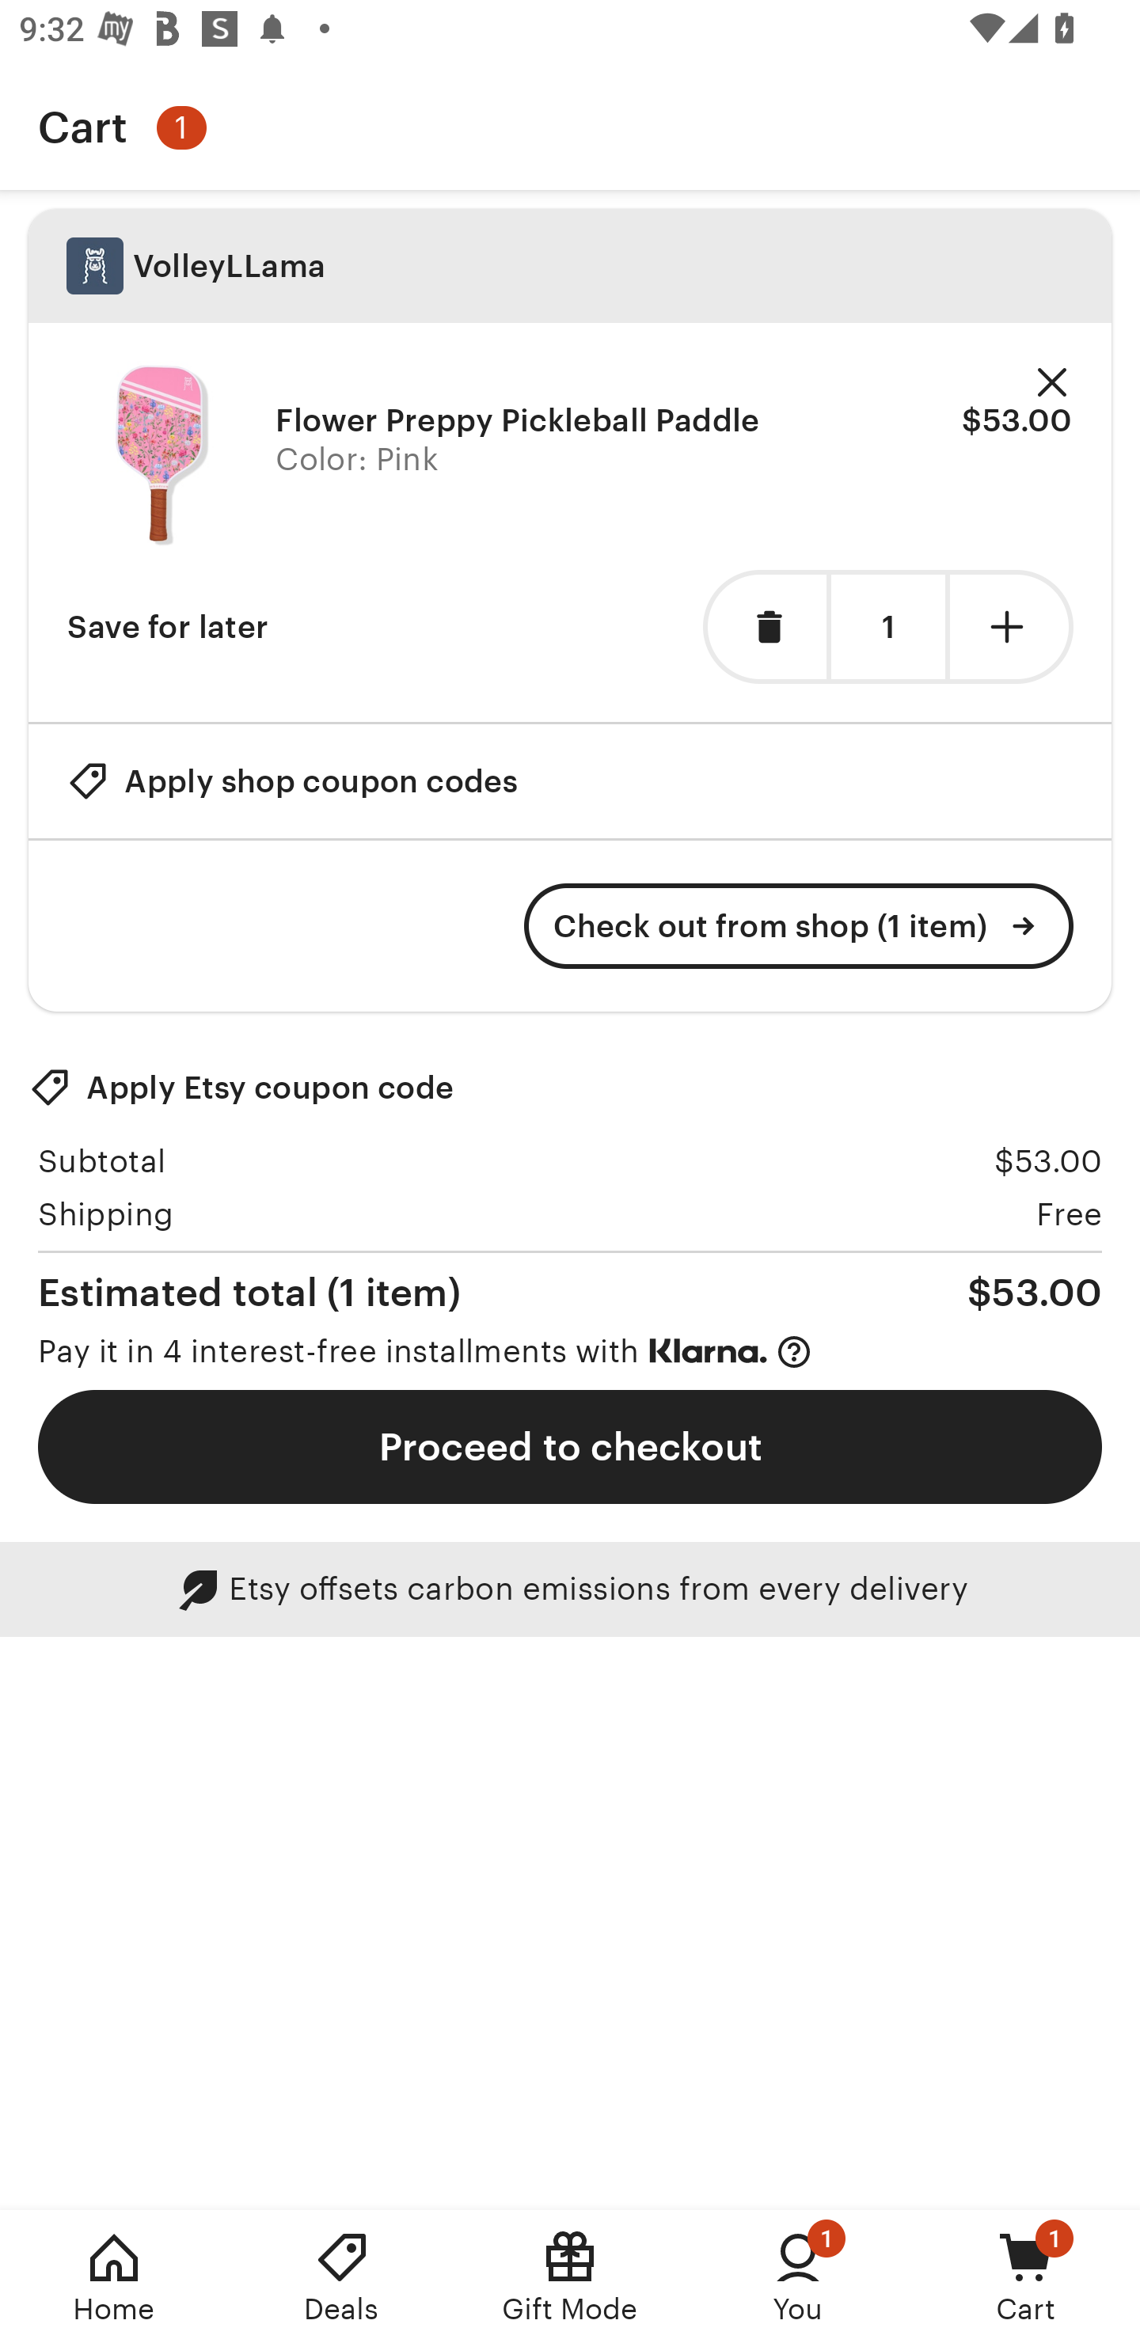 This screenshot has height=2343, width=1140. What do you see at coordinates (570, 2277) in the screenshot?
I see `Gift Mode` at bounding box center [570, 2277].